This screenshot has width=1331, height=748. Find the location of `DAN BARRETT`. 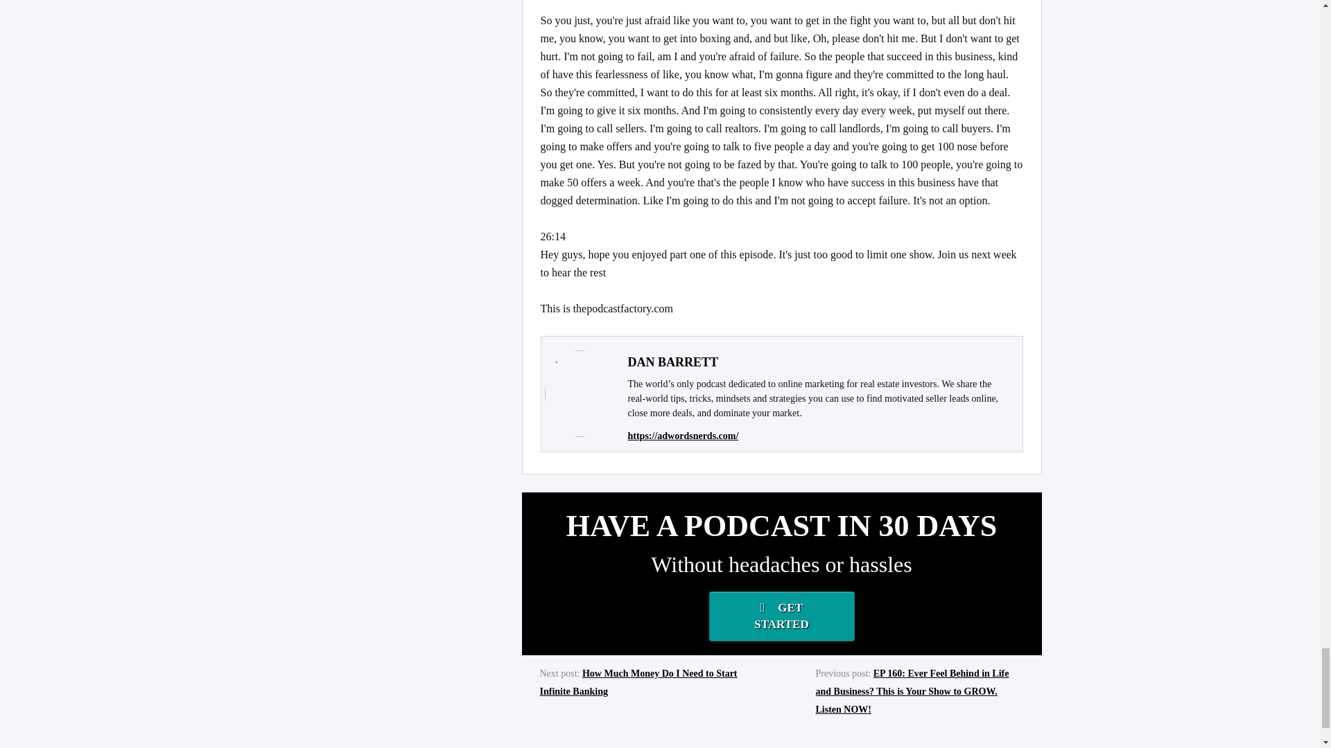

DAN BARRETT is located at coordinates (673, 362).